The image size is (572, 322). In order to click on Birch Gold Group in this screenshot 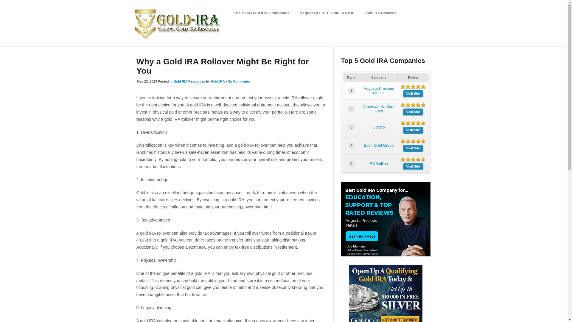, I will do `click(378, 145)`.